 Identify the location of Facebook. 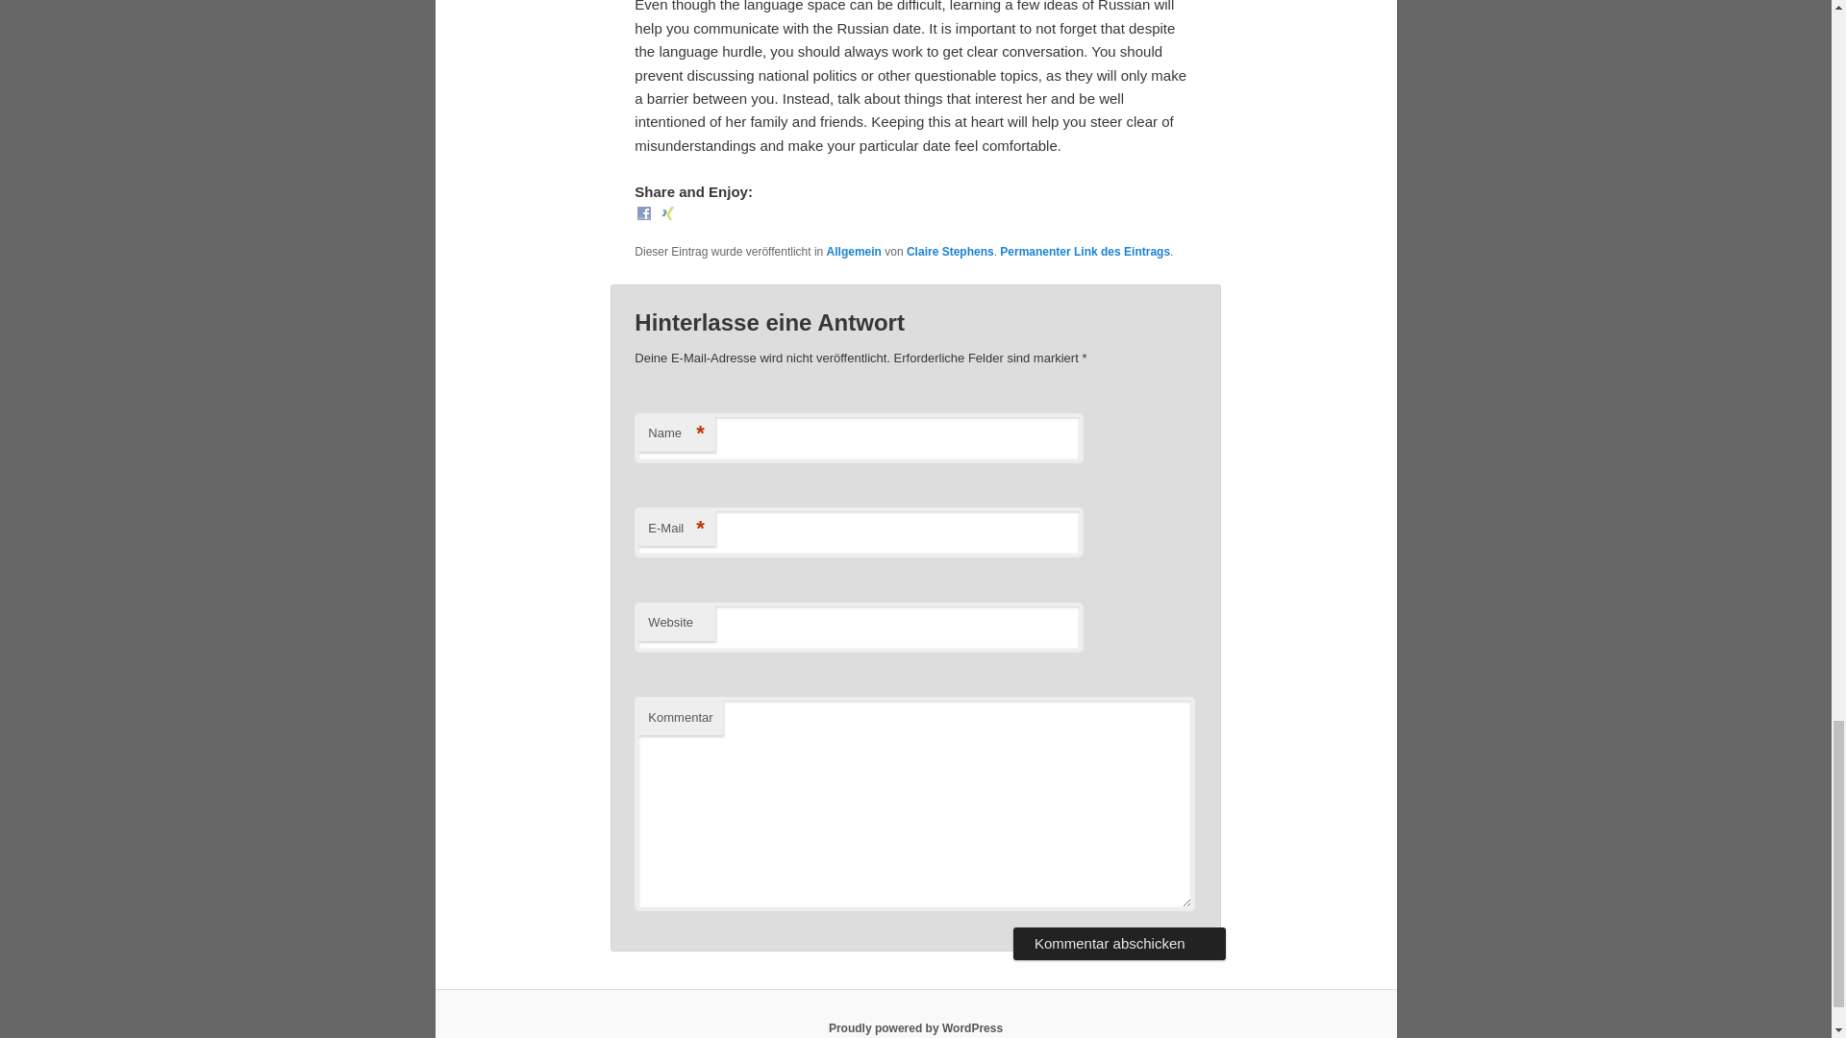
(644, 215).